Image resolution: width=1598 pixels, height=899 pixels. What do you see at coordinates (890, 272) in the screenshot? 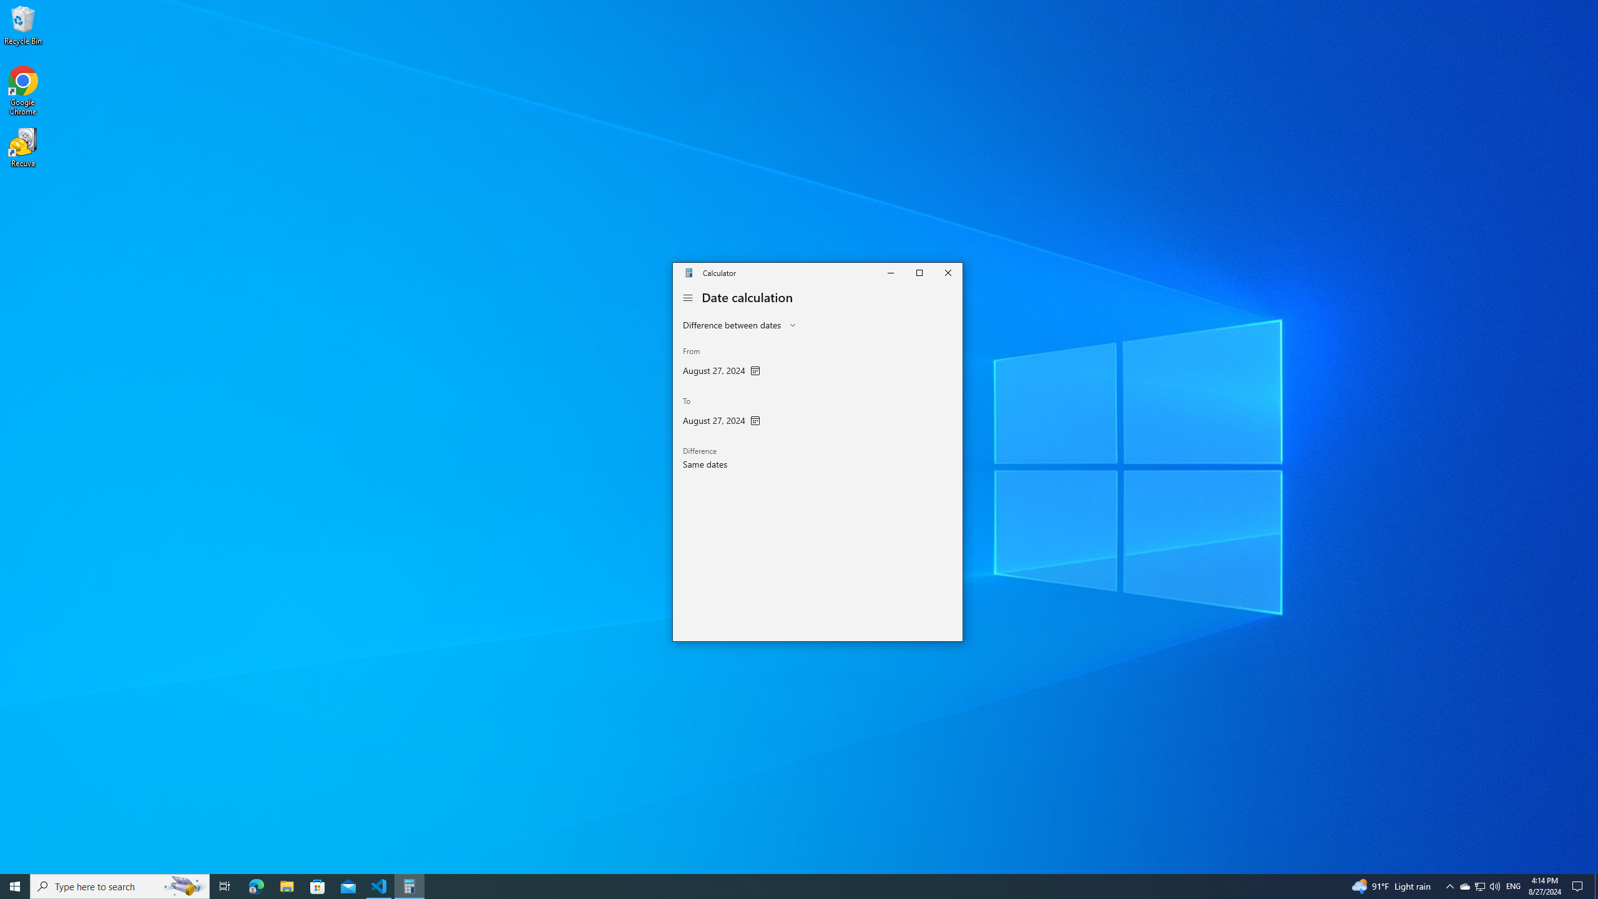
I see `Minimize Calculator` at bounding box center [890, 272].